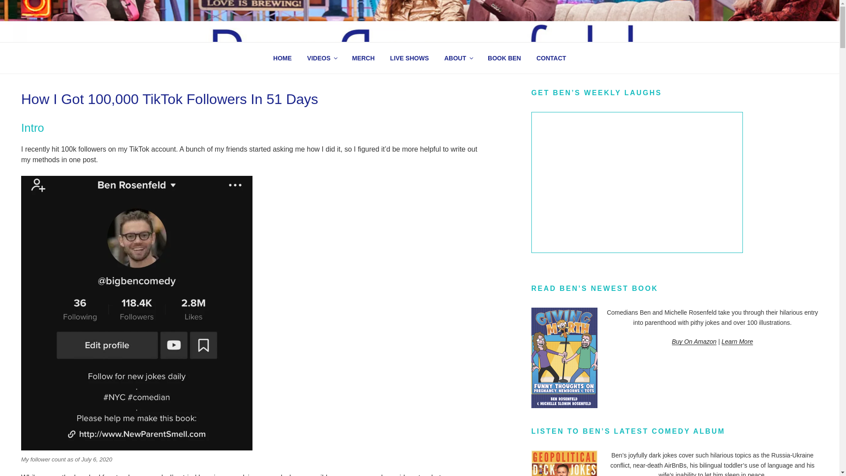 This screenshot has width=846, height=476. Describe the element at coordinates (363, 58) in the screenshot. I see `MERCH` at that location.